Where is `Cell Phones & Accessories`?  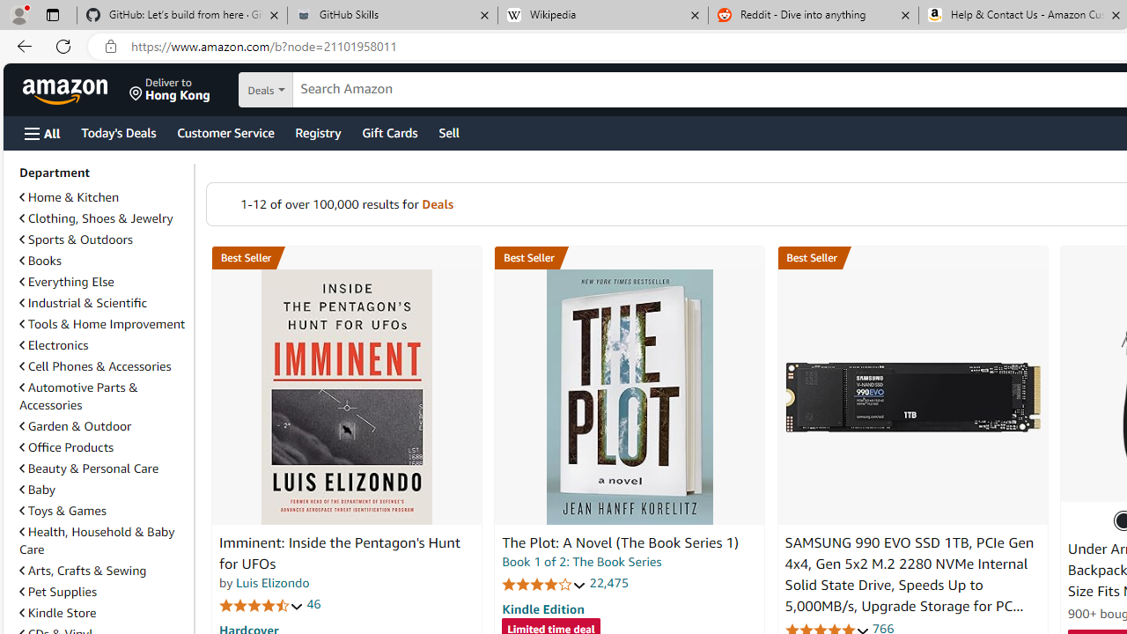 Cell Phones & Accessories is located at coordinates (103, 366).